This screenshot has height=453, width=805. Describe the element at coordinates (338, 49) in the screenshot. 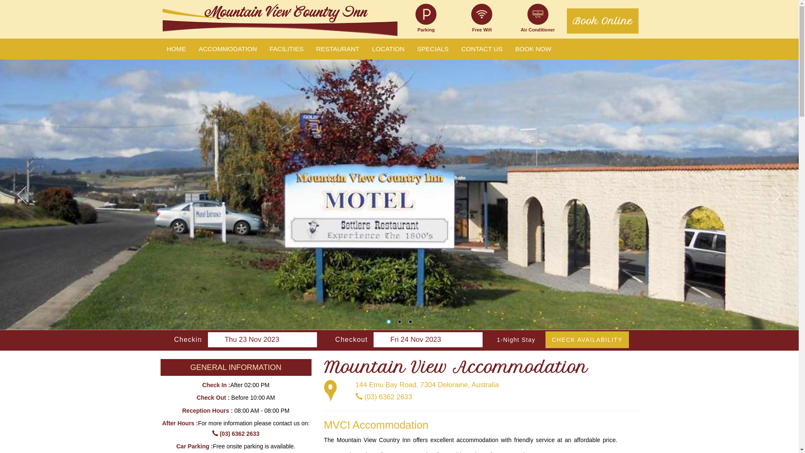

I see `RESTAURANT` at that location.